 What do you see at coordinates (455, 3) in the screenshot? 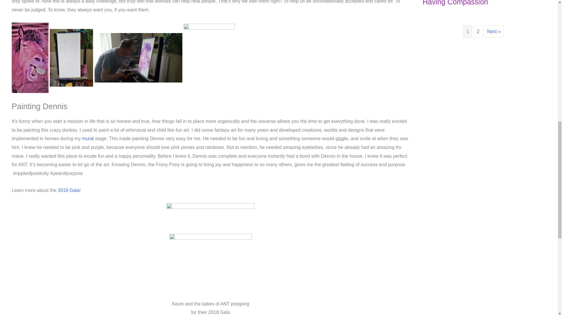
I see `Having Compassion` at bounding box center [455, 3].